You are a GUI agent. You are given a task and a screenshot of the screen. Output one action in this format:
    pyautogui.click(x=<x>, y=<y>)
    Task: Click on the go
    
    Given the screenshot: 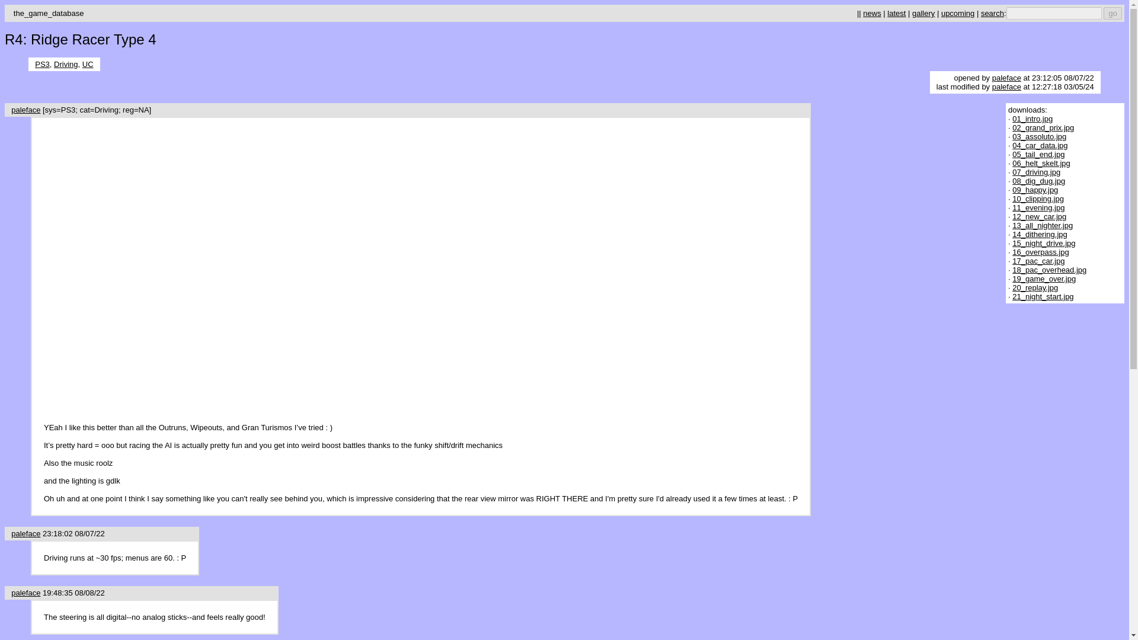 What is the action you would take?
    pyautogui.click(x=1113, y=13)
    